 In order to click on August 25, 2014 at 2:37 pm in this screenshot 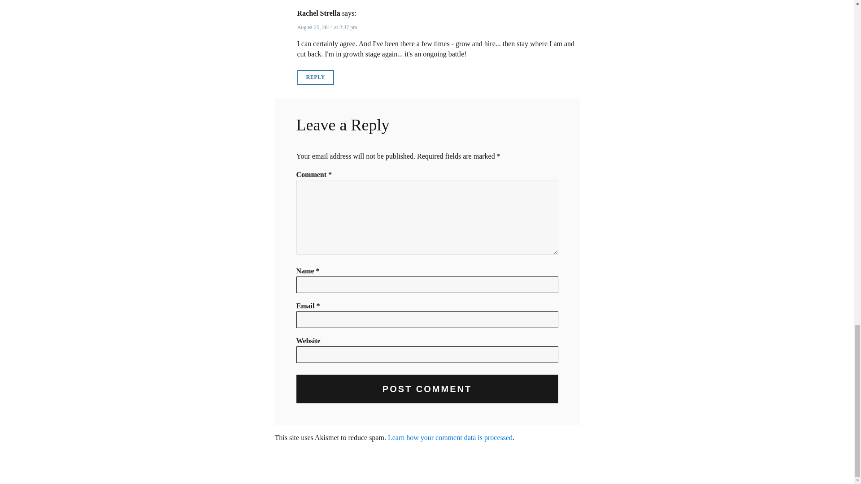, I will do `click(327, 27)`.